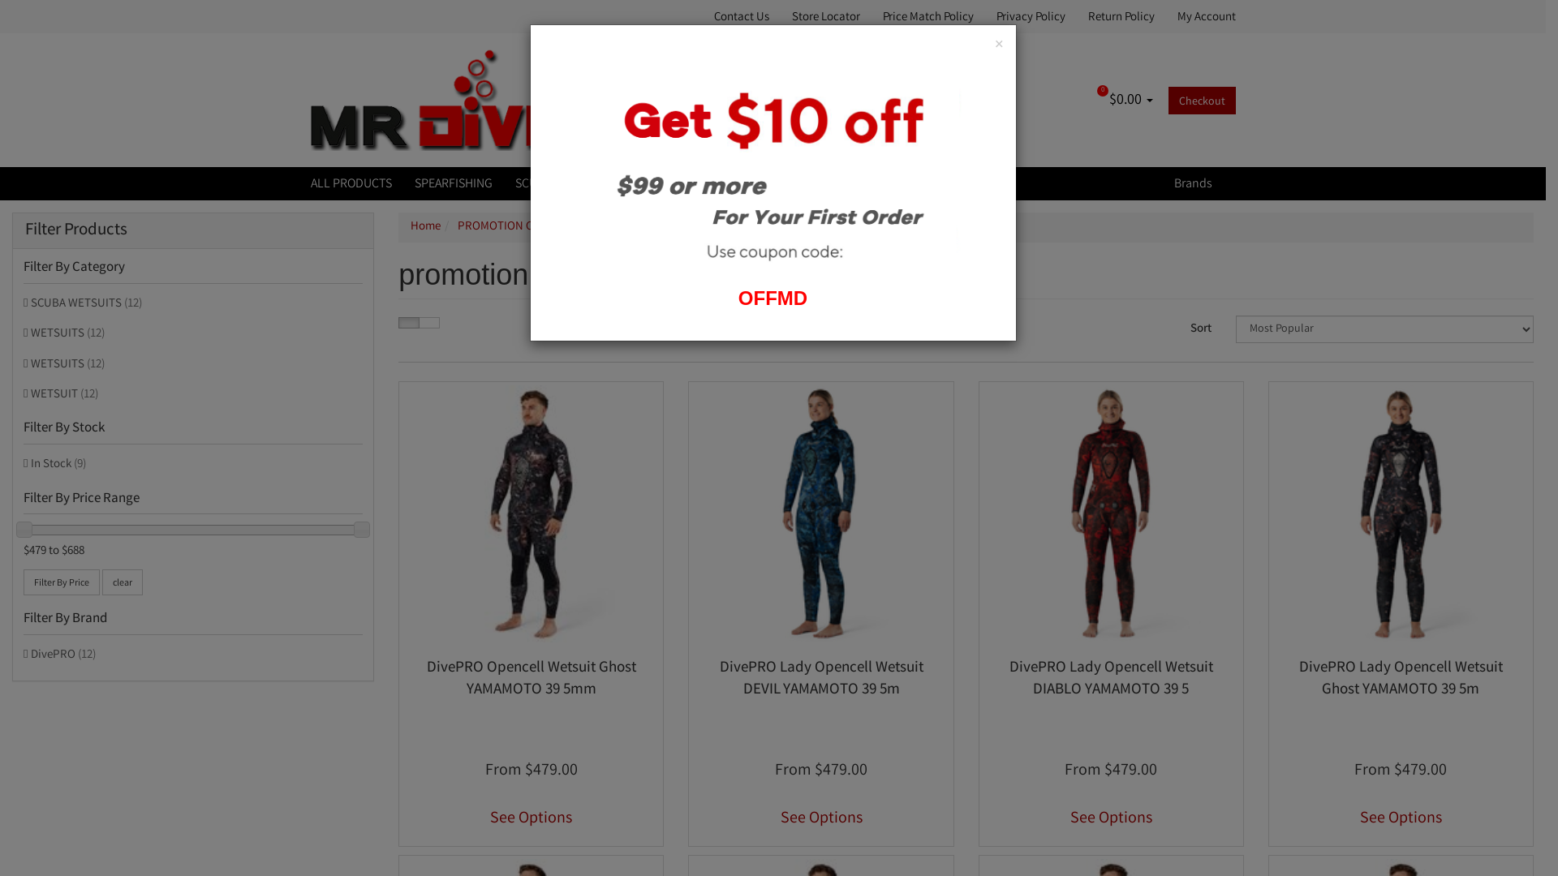 This screenshot has height=876, width=1558. Describe the element at coordinates (821, 818) in the screenshot. I see `See Options` at that location.